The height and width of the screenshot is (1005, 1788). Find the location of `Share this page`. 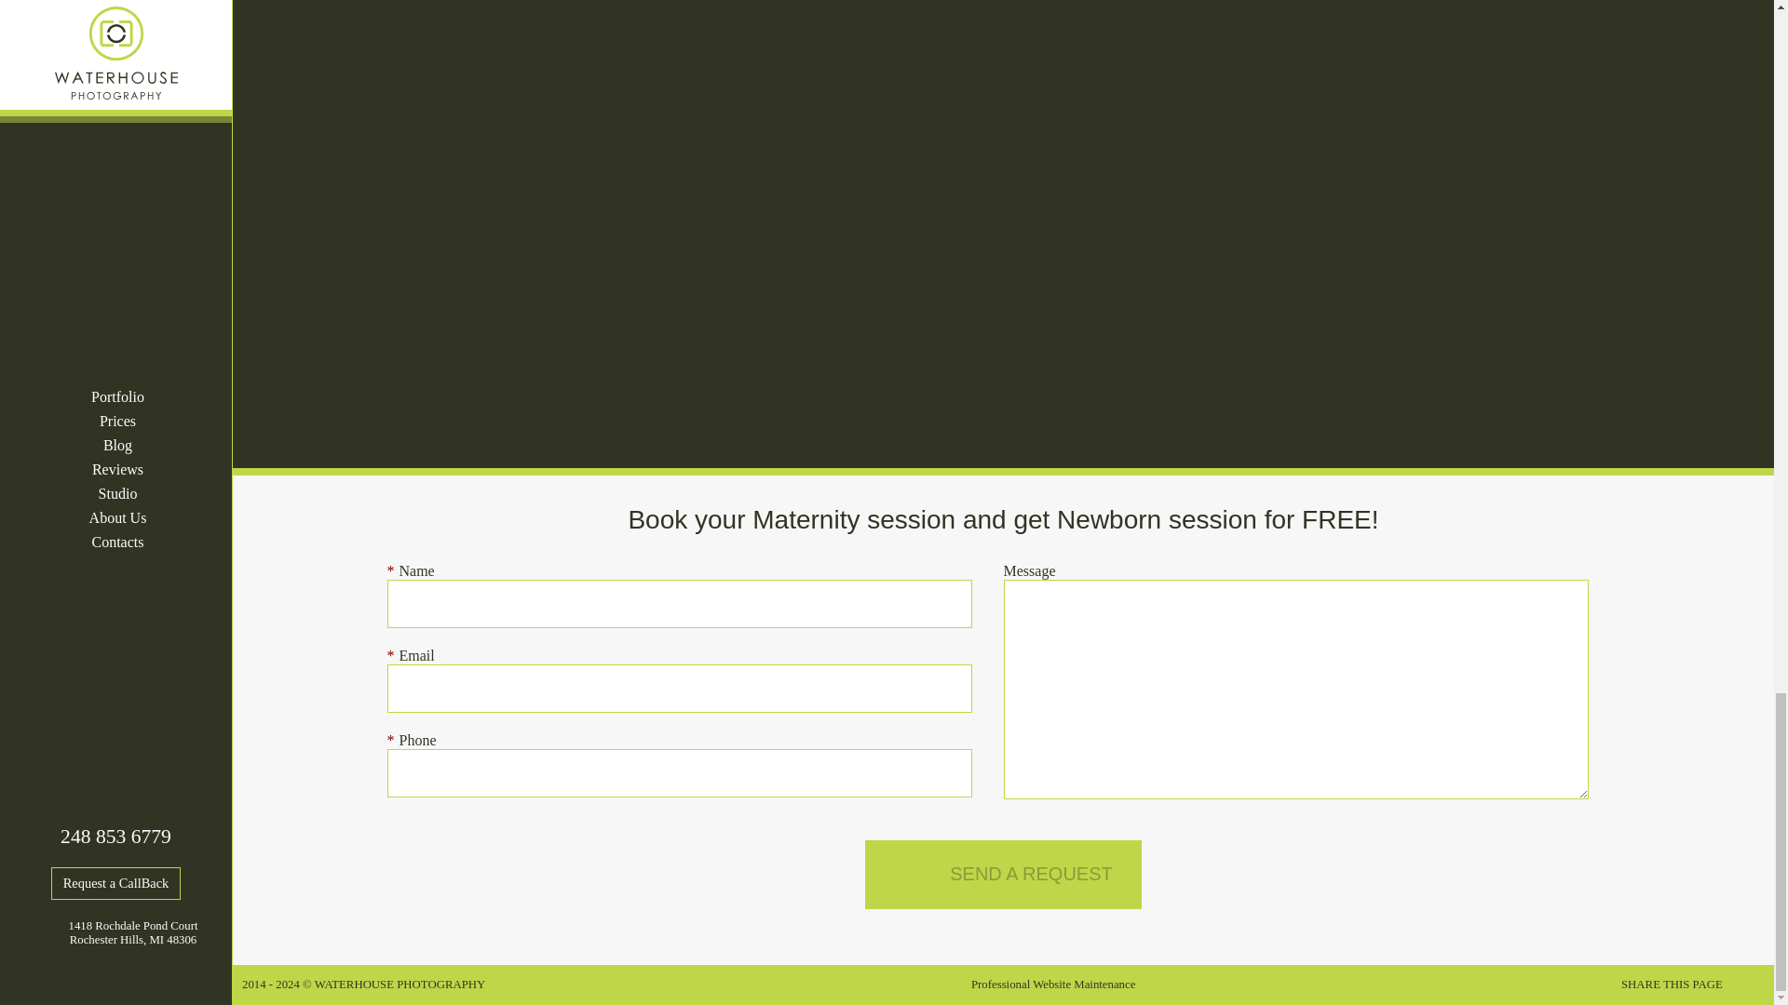

Share this page is located at coordinates (1693, 985).